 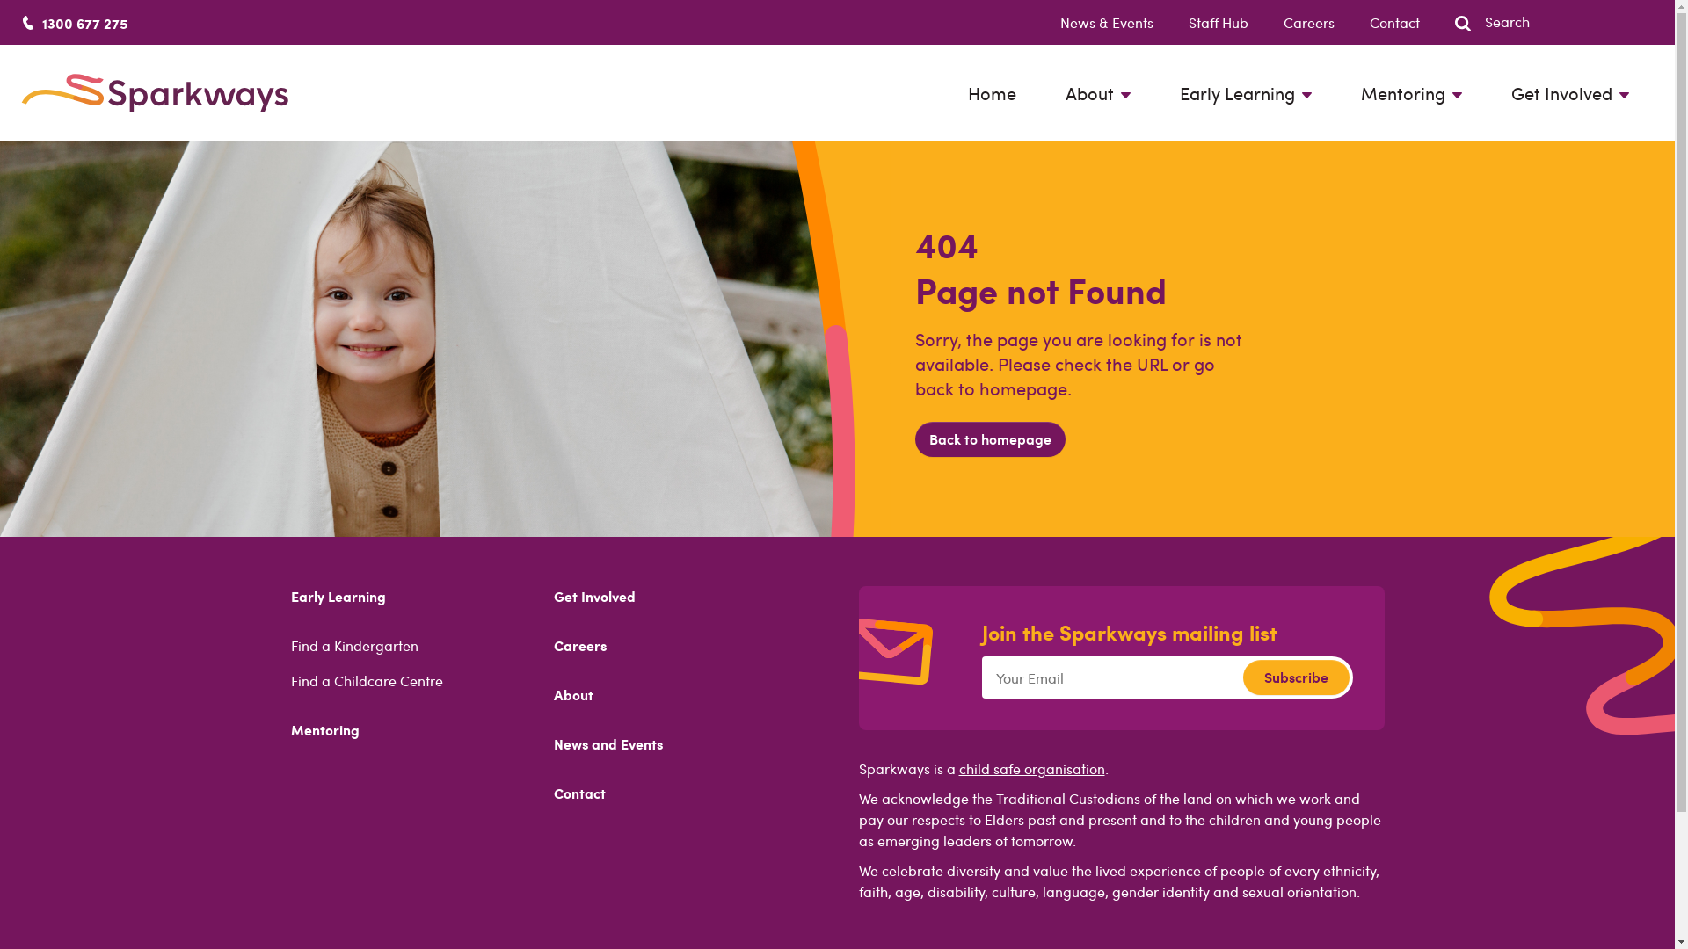 I want to click on News & Events, so click(x=1089, y=23).